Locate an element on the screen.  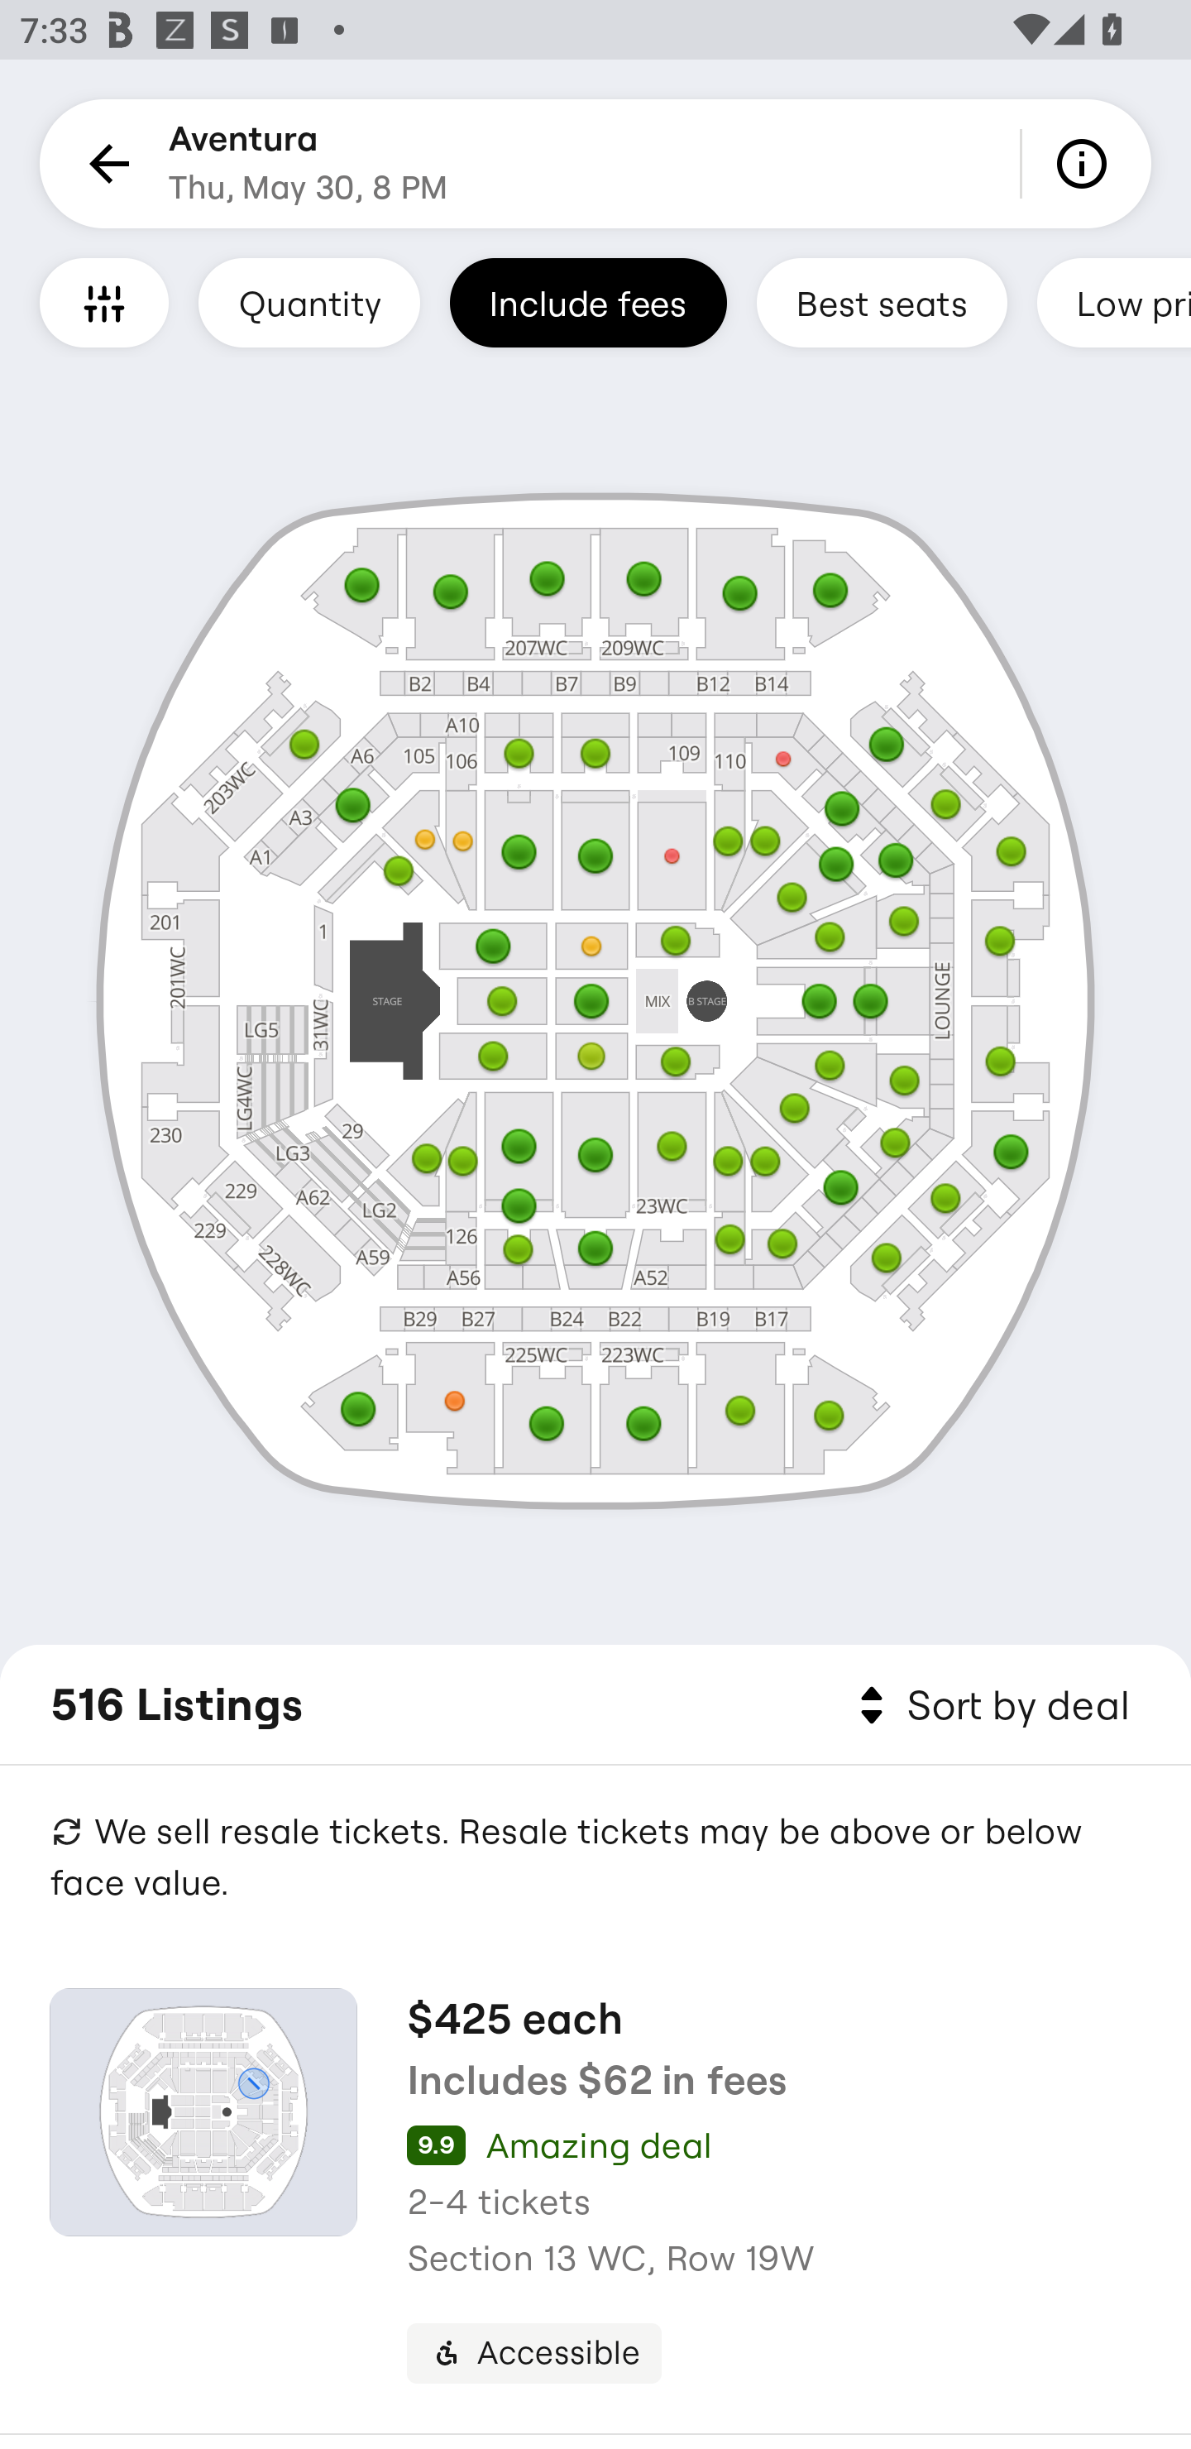
Back is located at coordinates (104, 164).